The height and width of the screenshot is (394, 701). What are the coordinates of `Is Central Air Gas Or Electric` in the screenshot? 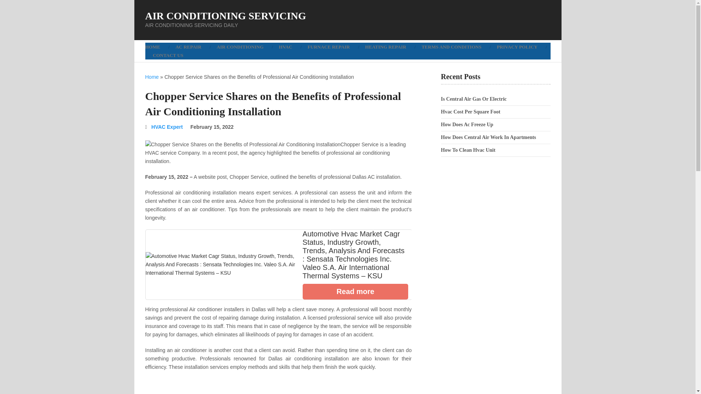 It's located at (474, 98).